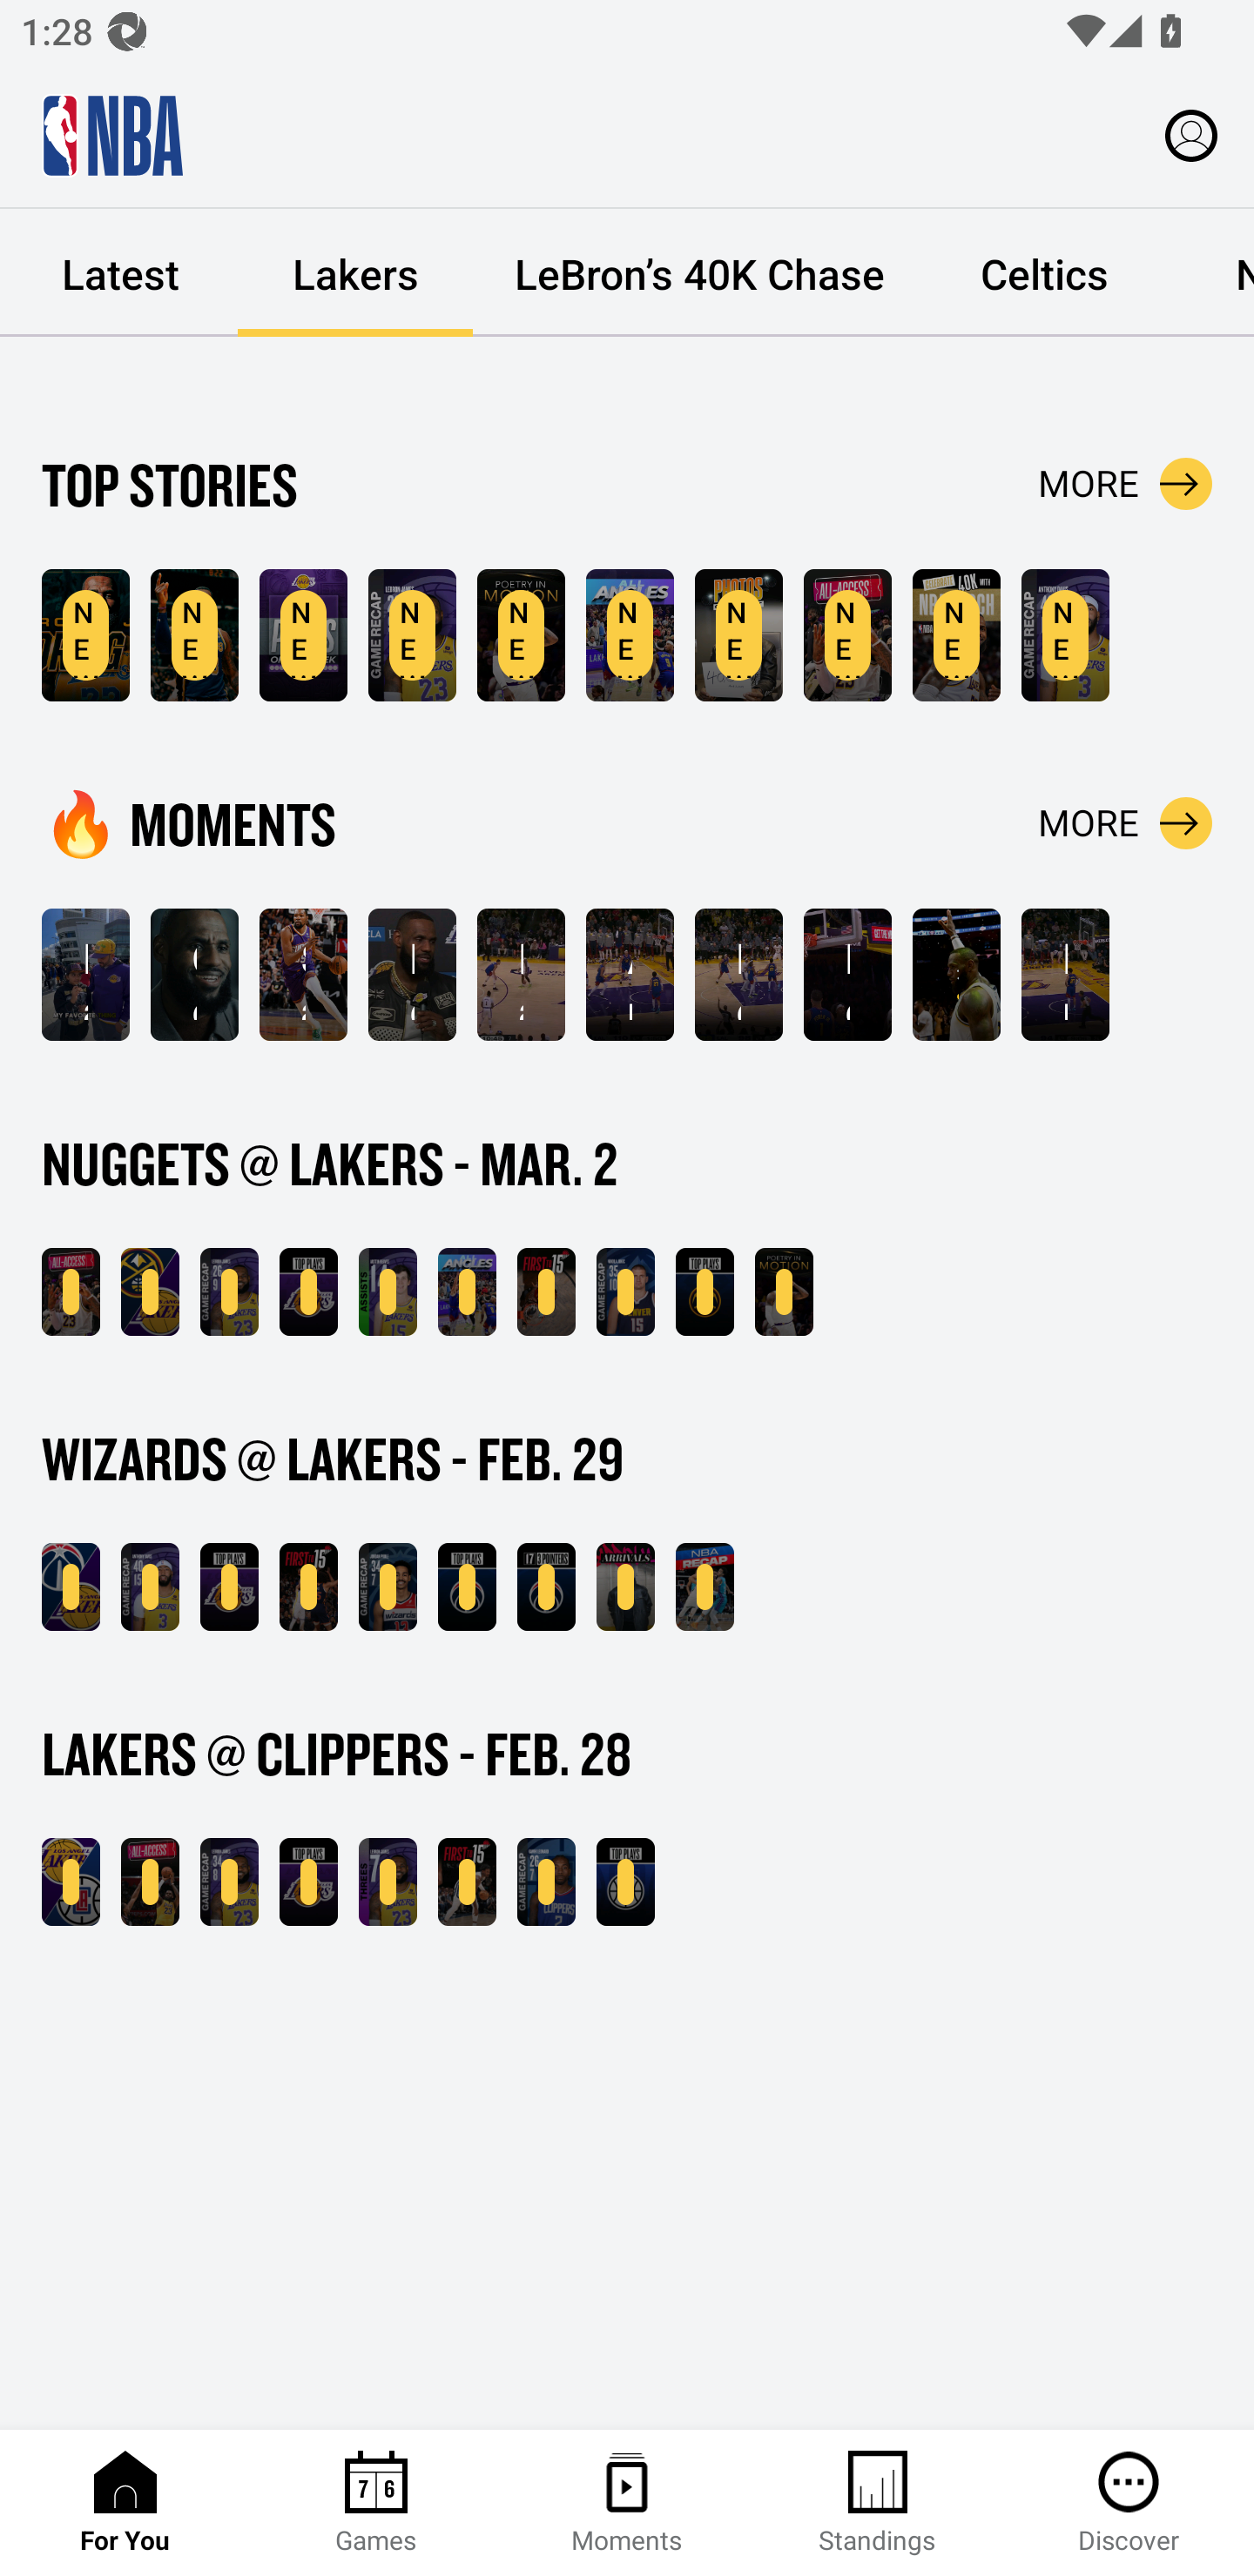 The height and width of the screenshot is (2576, 1254). What do you see at coordinates (956, 635) in the screenshot?
I see `Shop LeBron Merch Now 👑🛒 NEW` at bounding box center [956, 635].